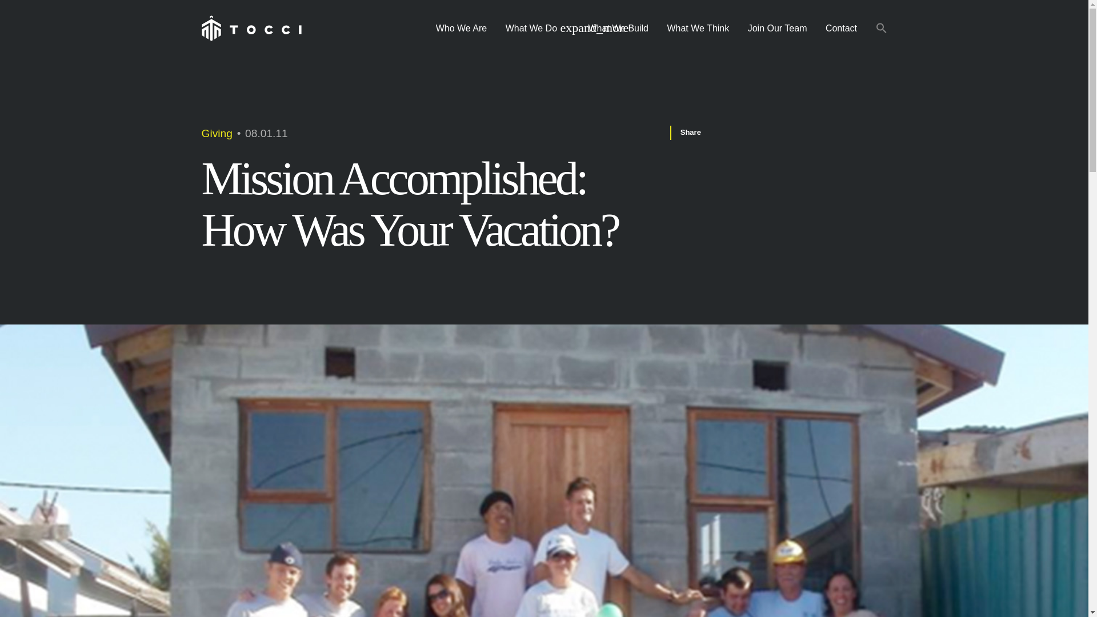  I want to click on Join Our Team, so click(777, 29).